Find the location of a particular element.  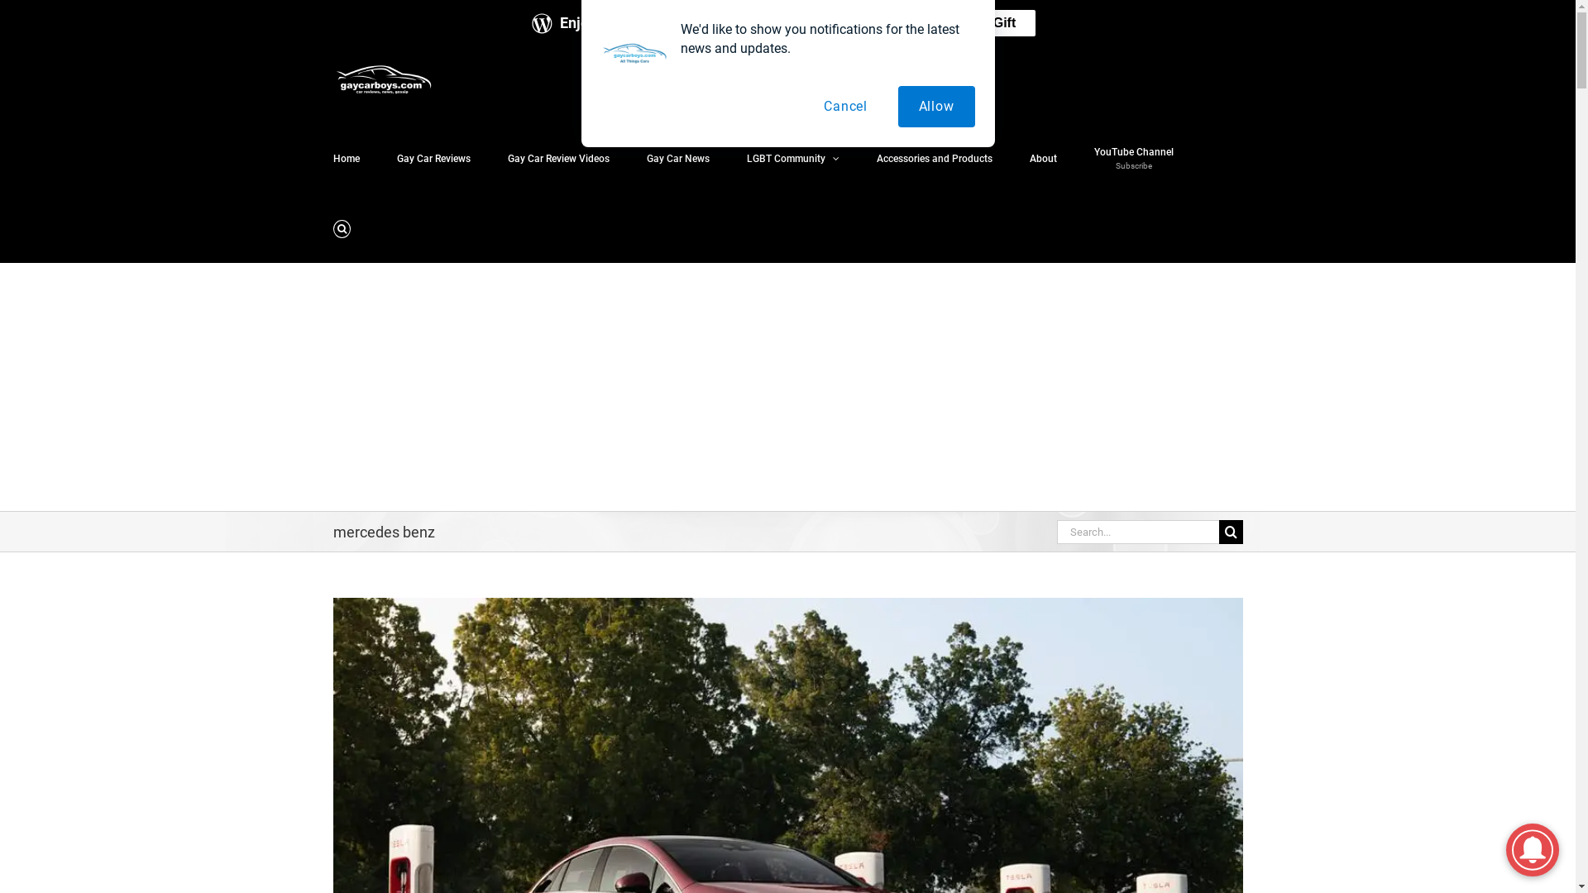

Search is located at coordinates (341, 228).